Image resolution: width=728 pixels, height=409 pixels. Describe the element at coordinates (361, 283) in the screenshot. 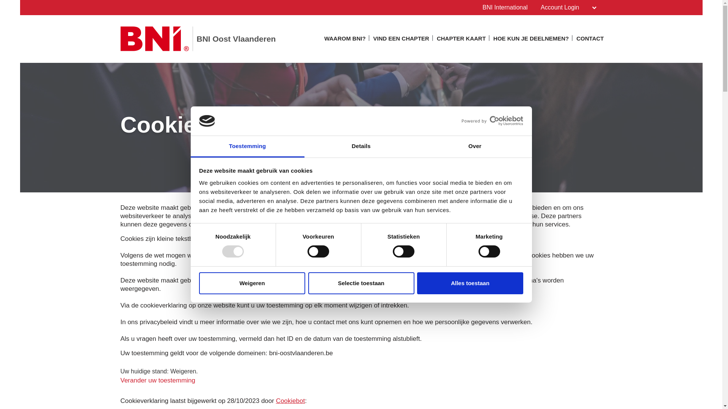

I see `Selectie toestaan` at that location.